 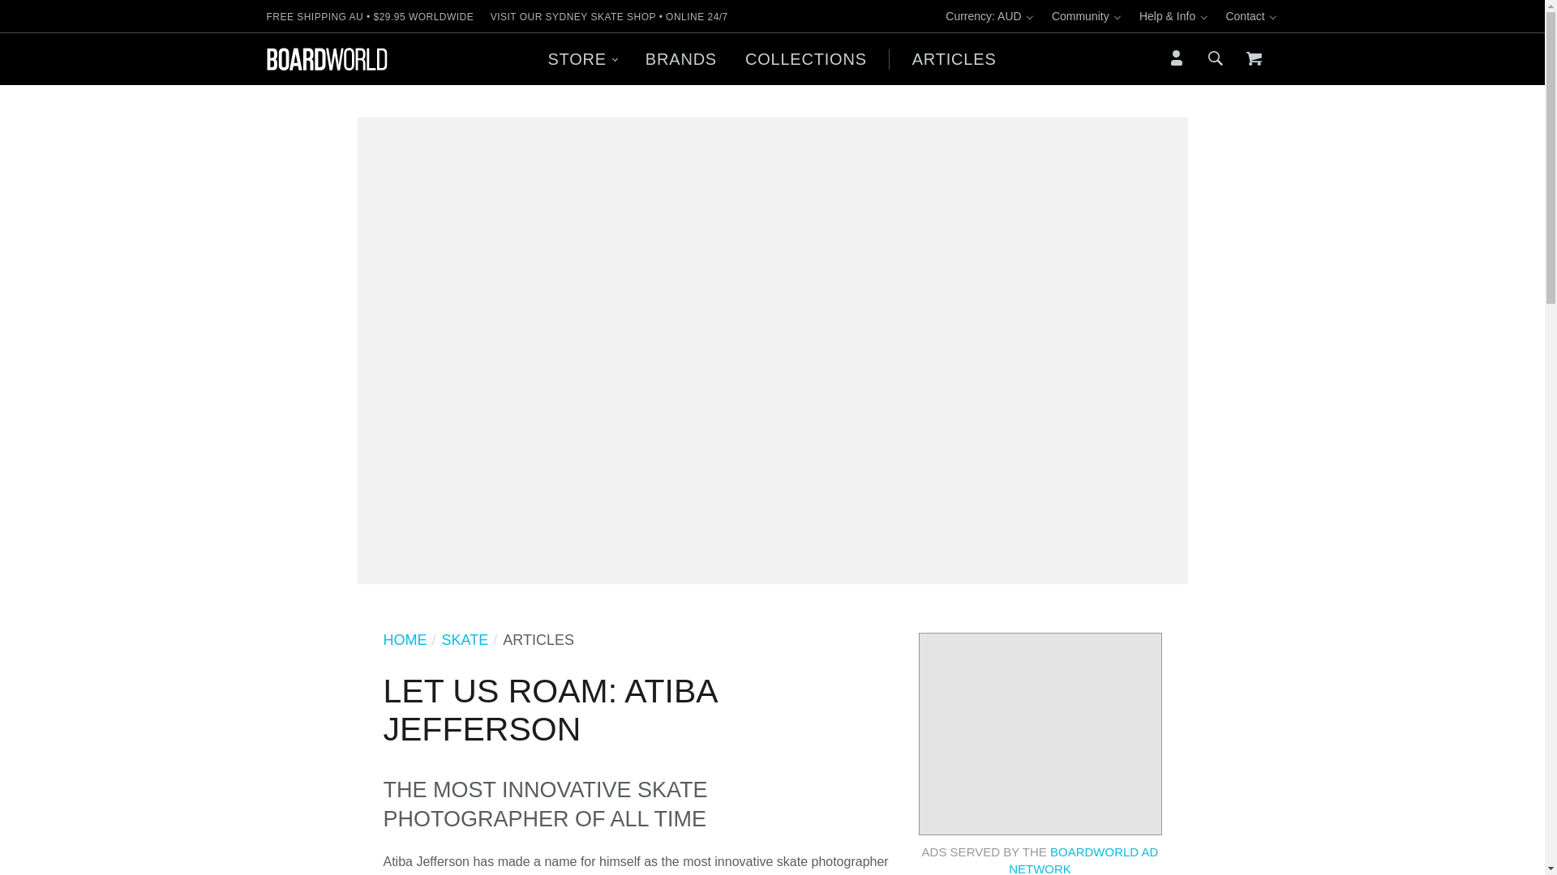 I want to click on Community, so click(x=1087, y=16).